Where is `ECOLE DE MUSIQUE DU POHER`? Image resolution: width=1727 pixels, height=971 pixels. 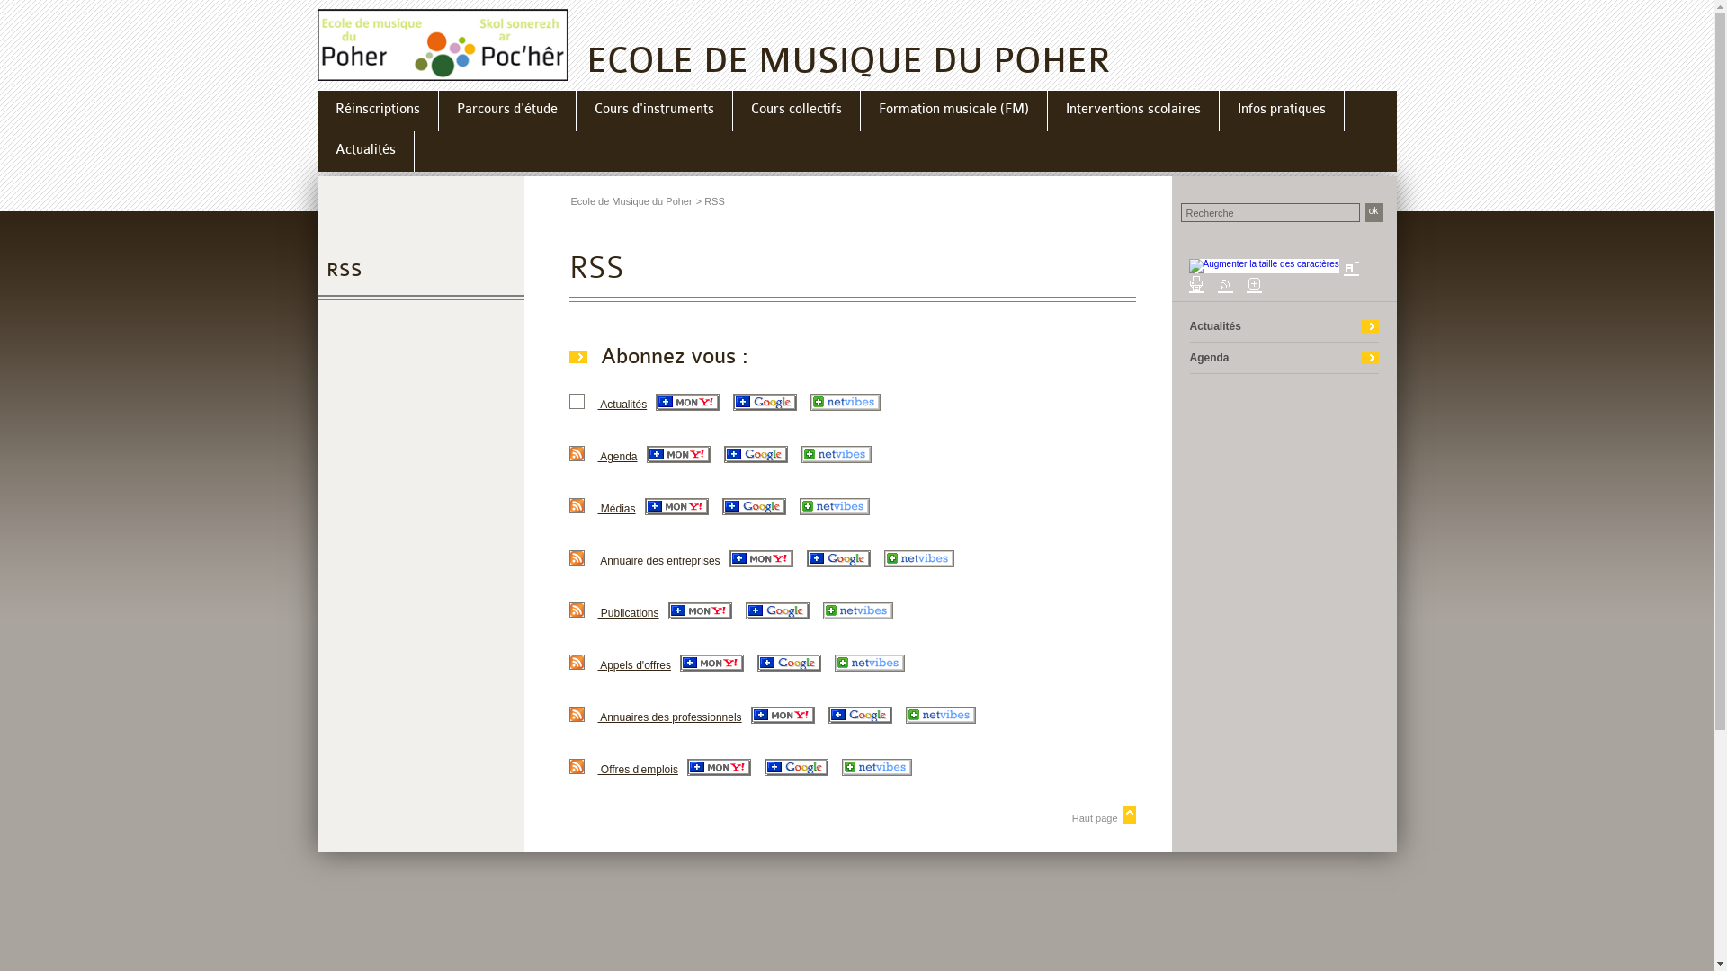
ECOLE DE MUSIQUE DU POHER is located at coordinates (443, 45).